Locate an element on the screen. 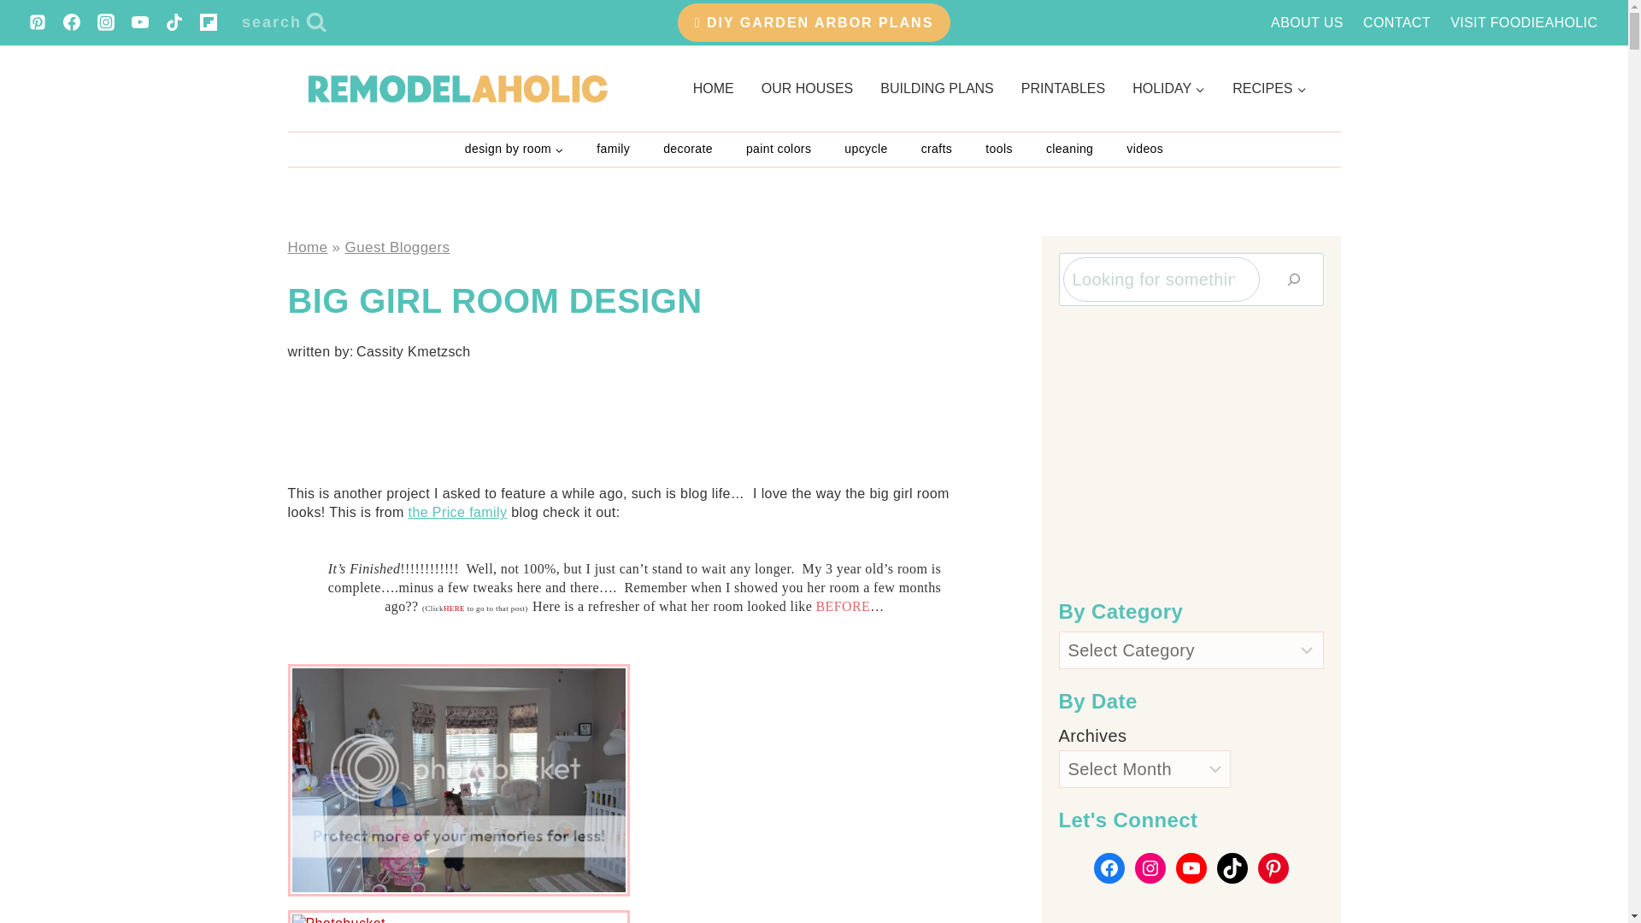 The width and height of the screenshot is (1641, 923). search is located at coordinates (284, 22).